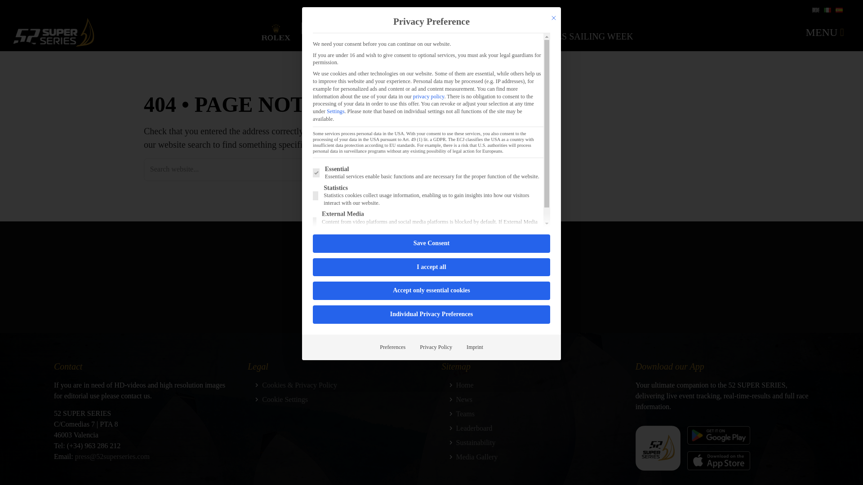  I want to click on Menu, so click(825, 32).